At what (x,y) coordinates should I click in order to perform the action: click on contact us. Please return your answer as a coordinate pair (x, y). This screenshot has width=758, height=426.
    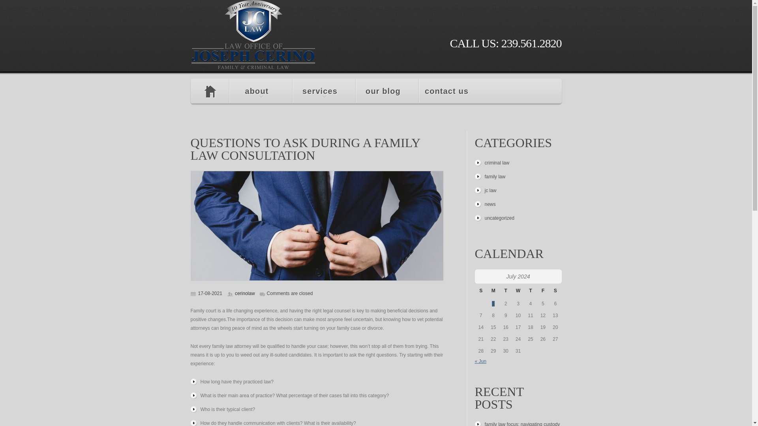
    Looking at the image, I should click on (450, 91).